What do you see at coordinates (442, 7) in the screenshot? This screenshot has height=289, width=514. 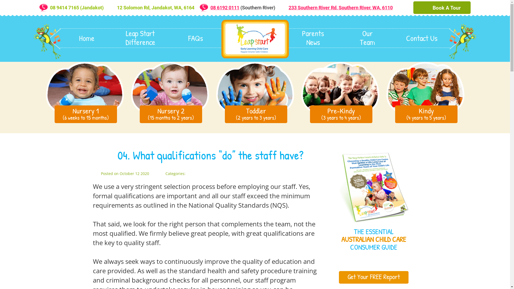 I see `Book A Tour` at bounding box center [442, 7].